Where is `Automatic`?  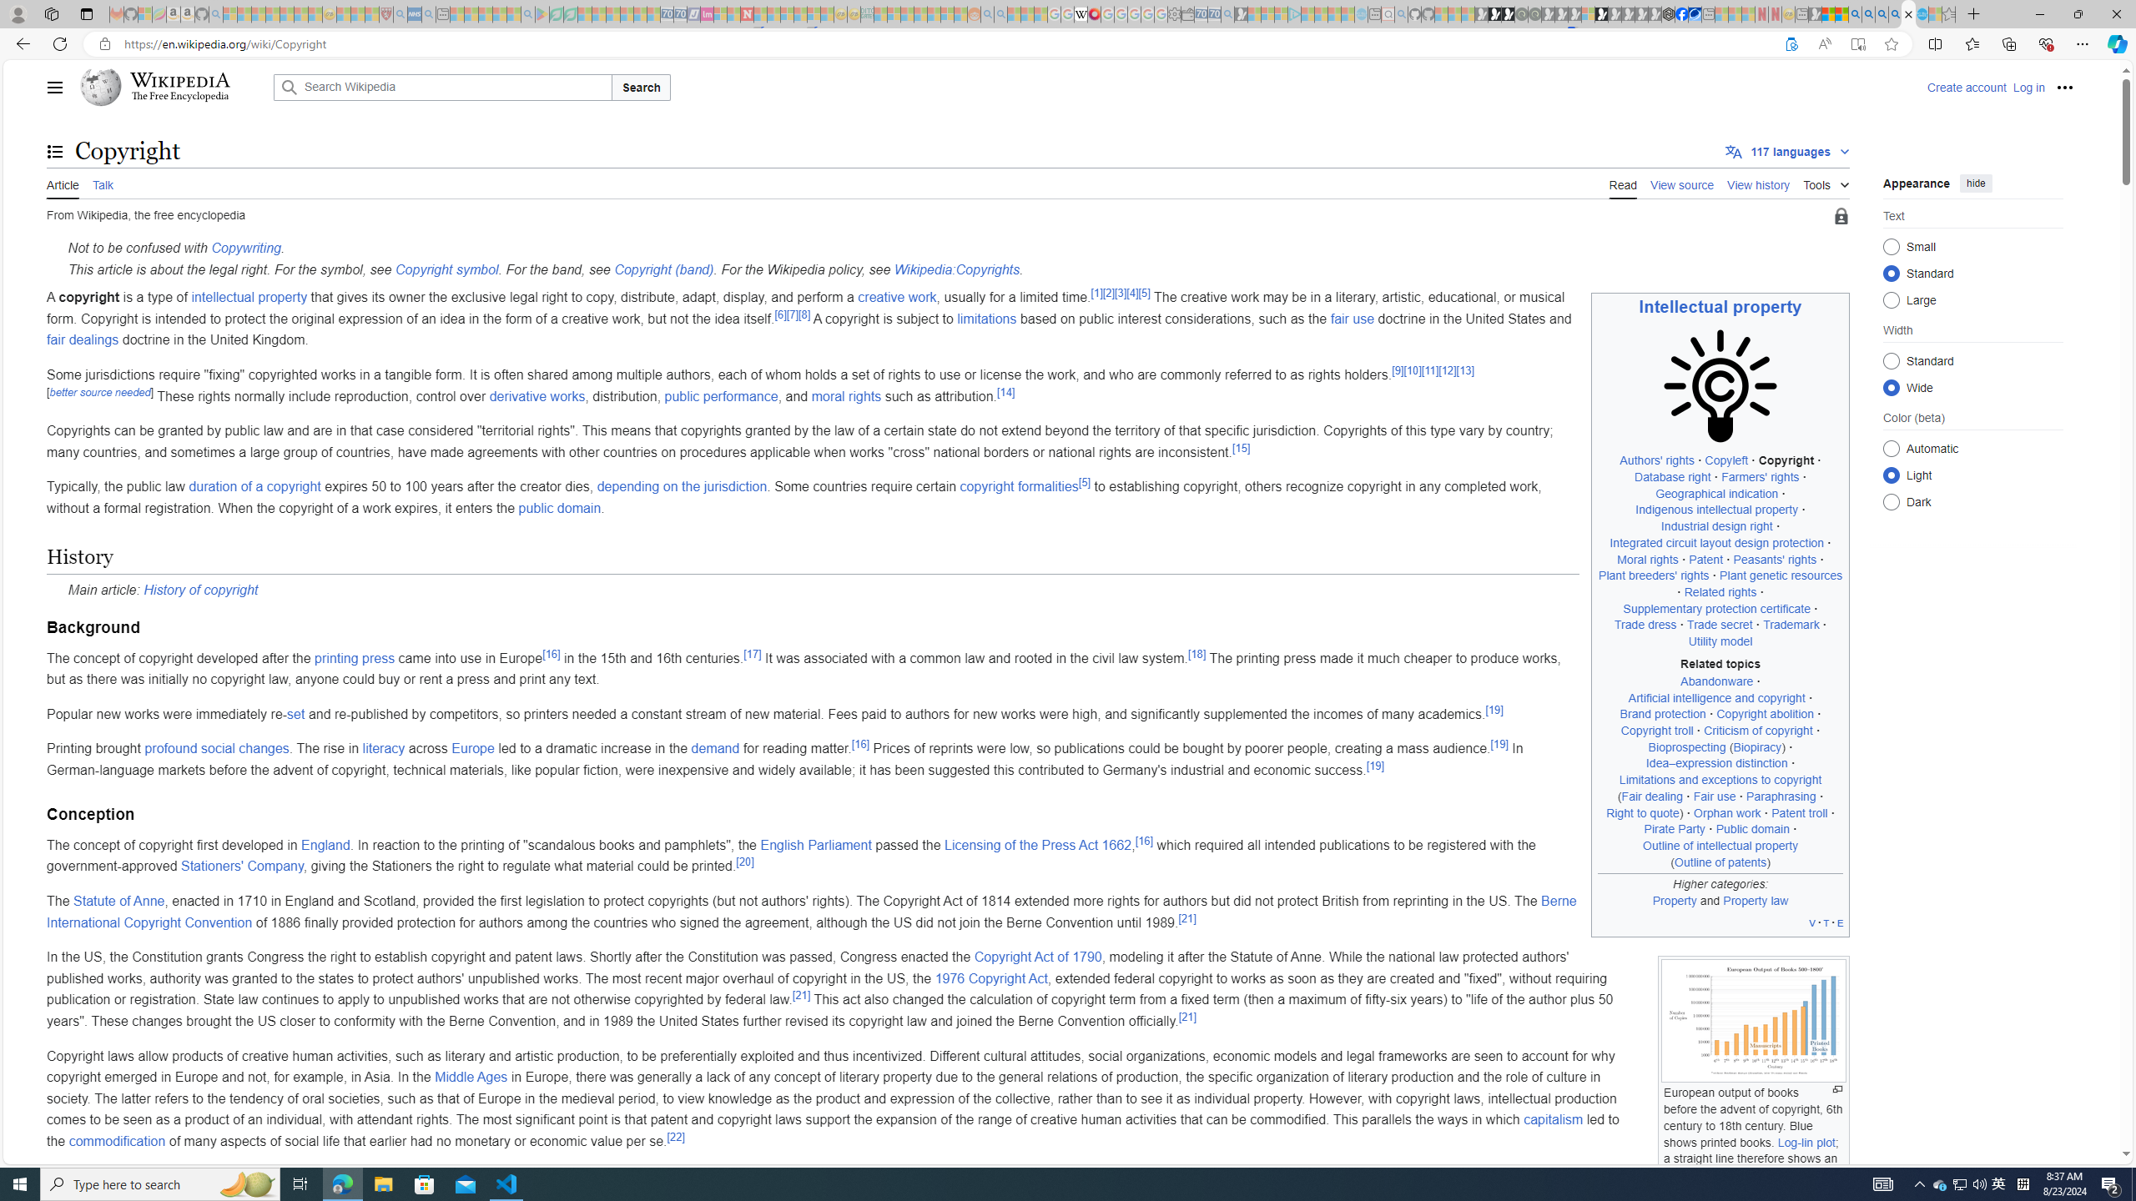 Automatic is located at coordinates (1891, 449).